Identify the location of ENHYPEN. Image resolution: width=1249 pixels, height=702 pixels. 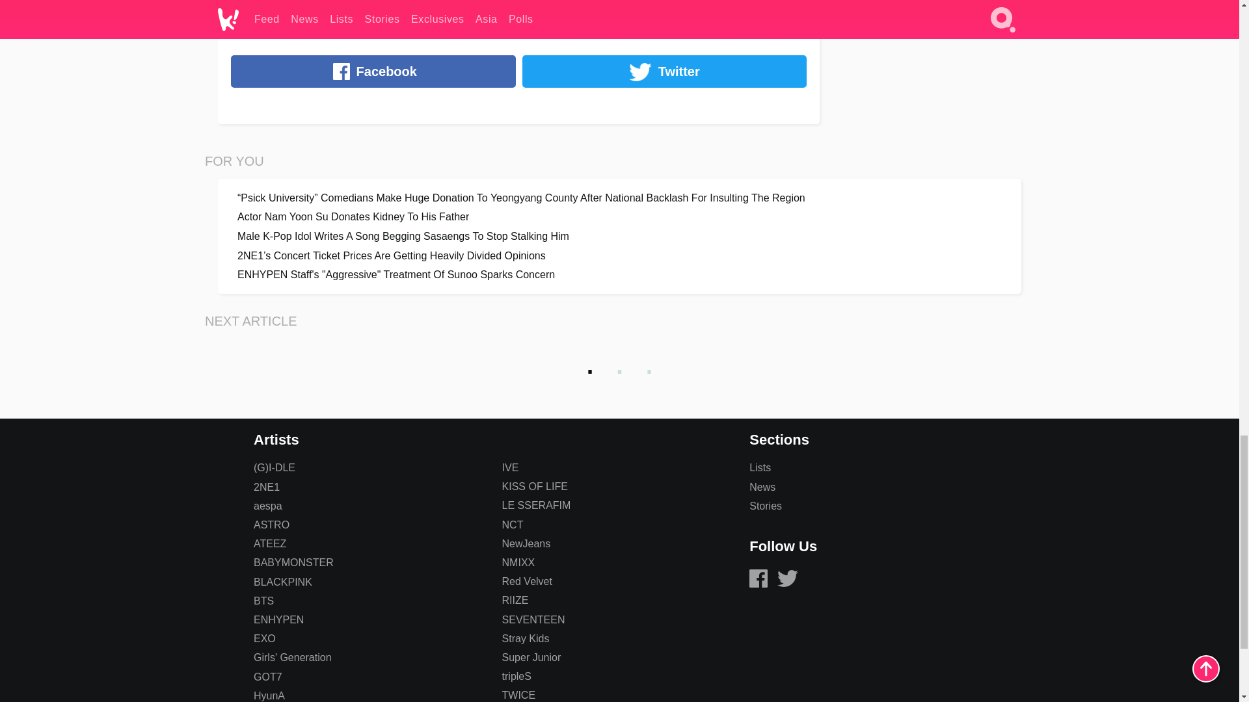
(278, 620).